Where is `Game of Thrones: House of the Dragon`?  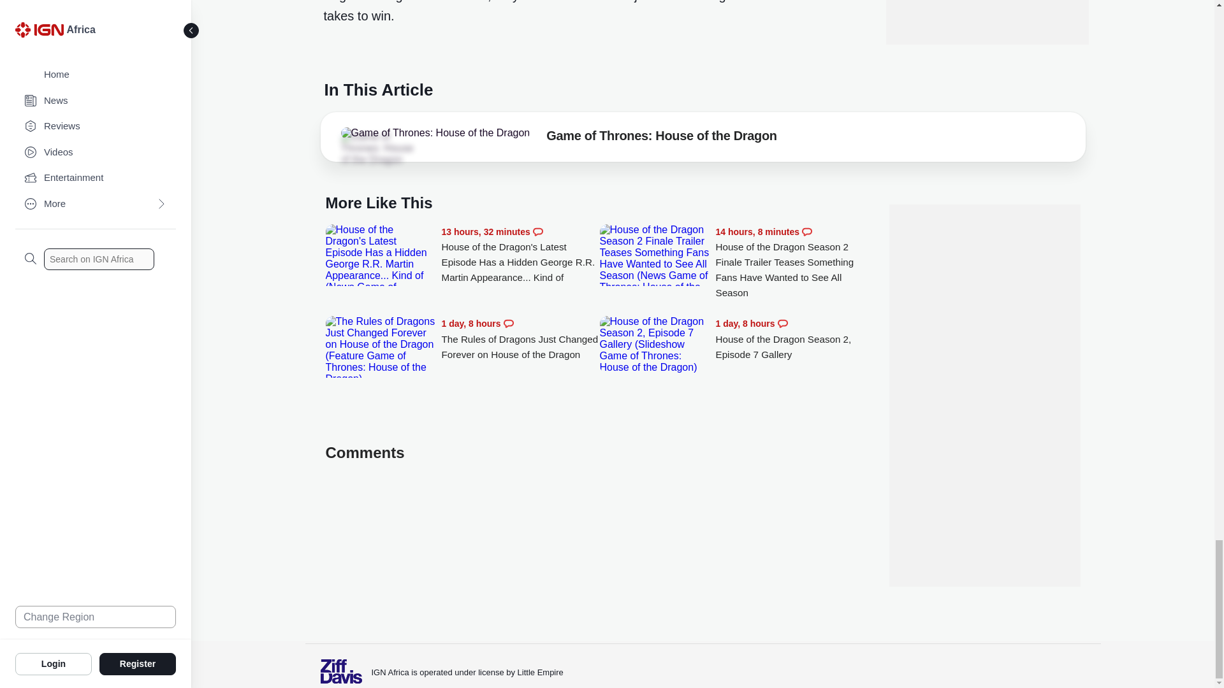 Game of Thrones: House of the Dragon is located at coordinates (660, 138).